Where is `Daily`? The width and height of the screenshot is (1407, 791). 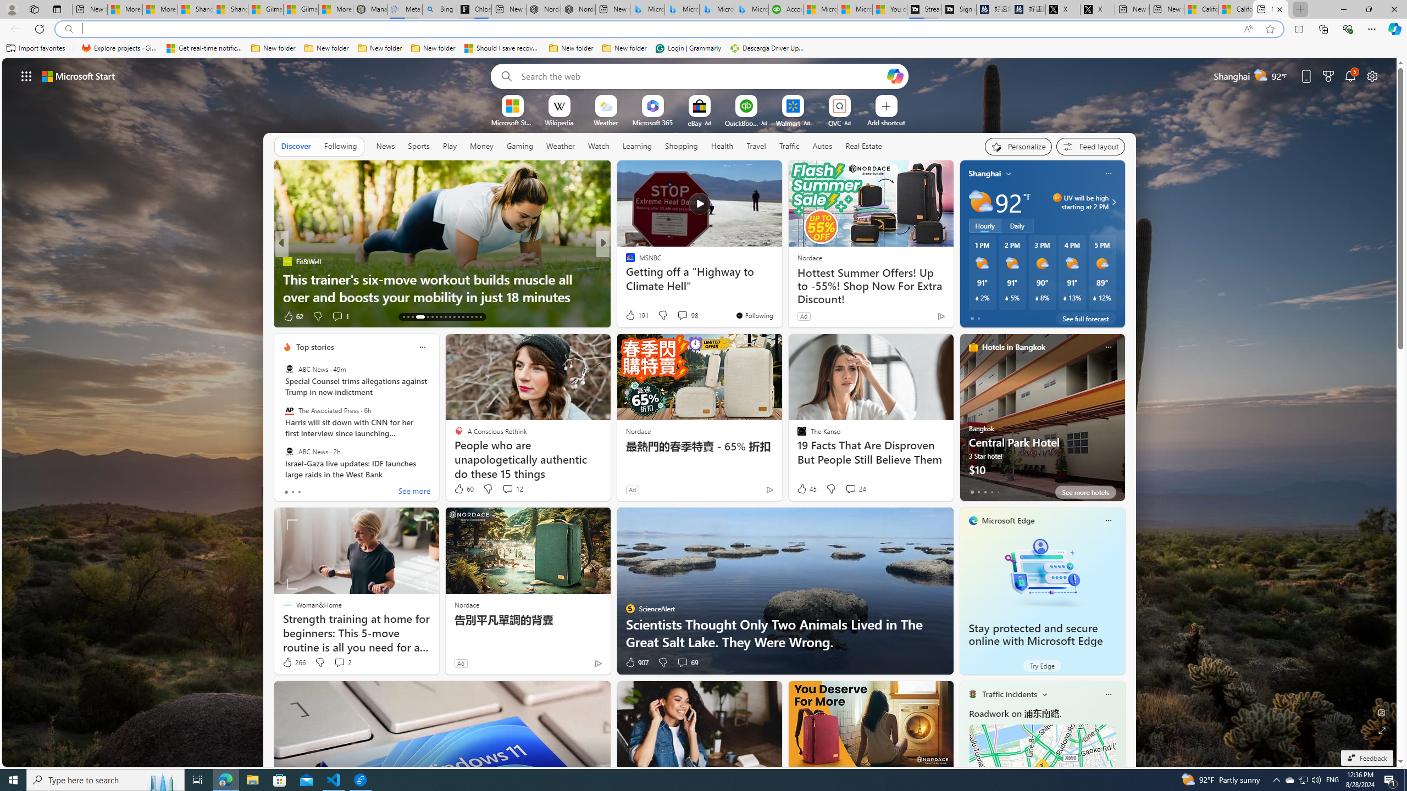
Daily is located at coordinates (1017, 225).